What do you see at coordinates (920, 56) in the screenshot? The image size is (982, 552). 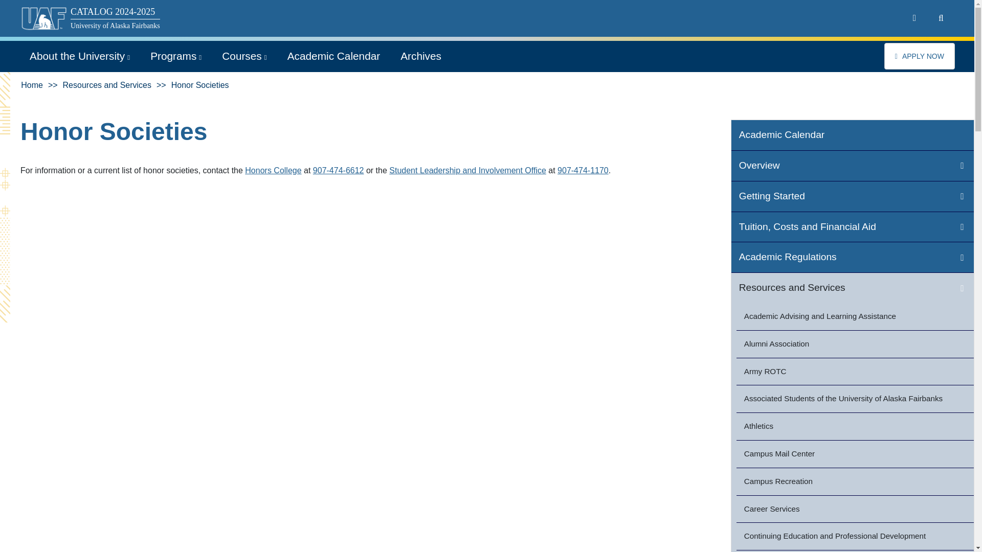 I see `APPLY NOW` at bounding box center [920, 56].